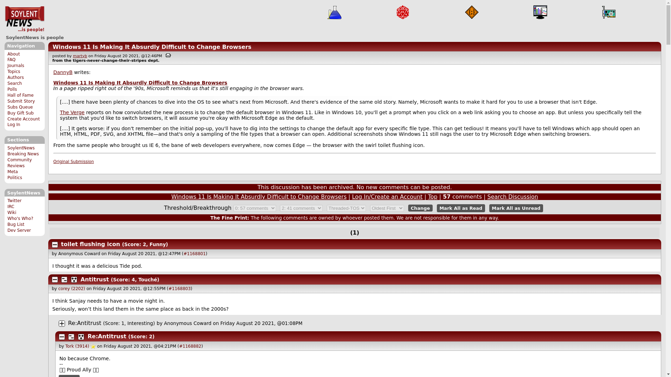 The height and width of the screenshot is (377, 671). Describe the element at coordinates (20, 163) in the screenshot. I see `Community Reviews` at that location.